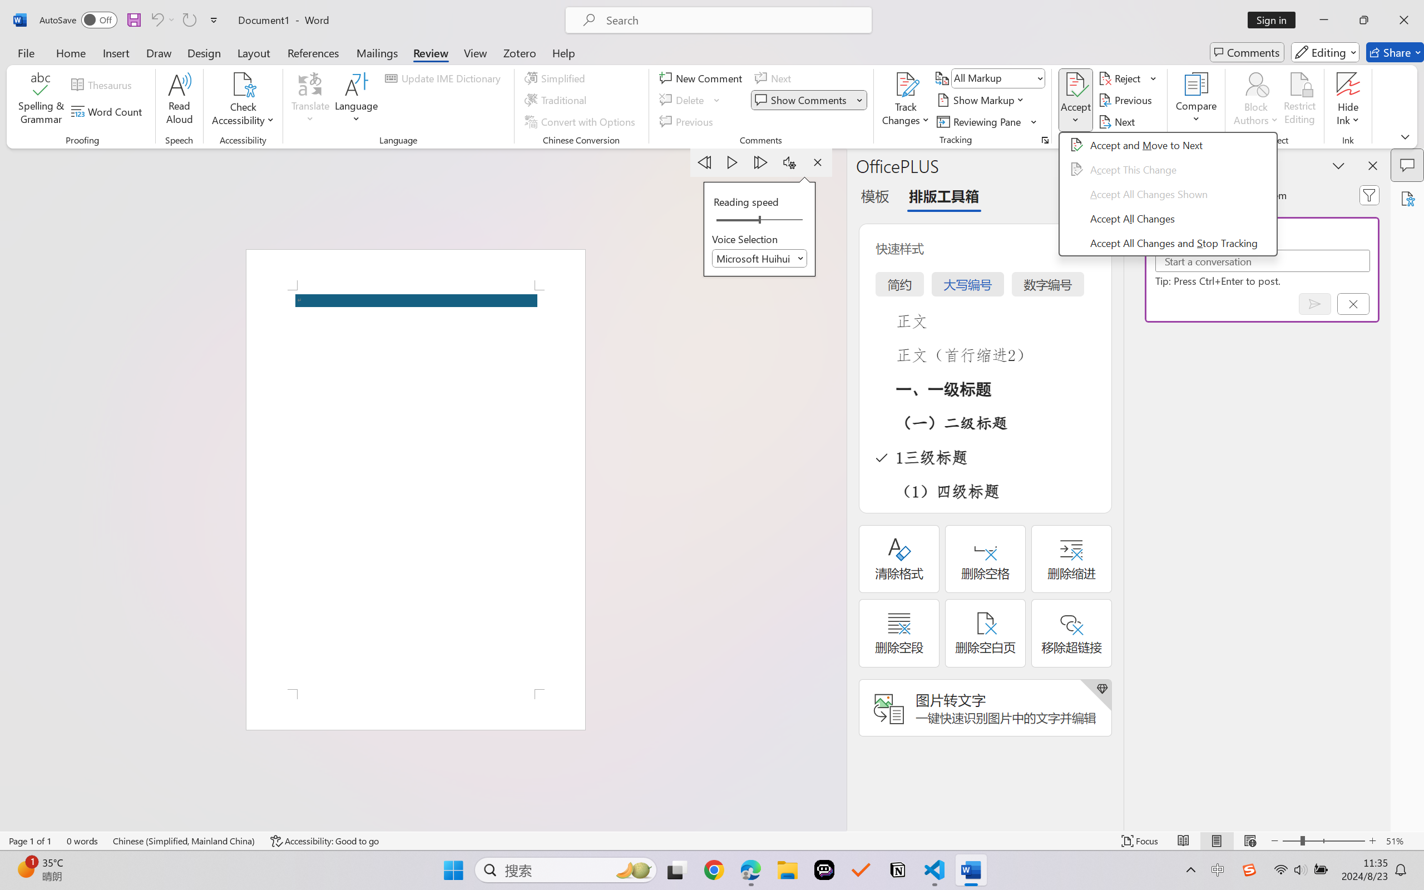 The width and height of the screenshot is (1424, 890). Describe the element at coordinates (760, 220) in the screenshot. I see `Reading speed` at that location.